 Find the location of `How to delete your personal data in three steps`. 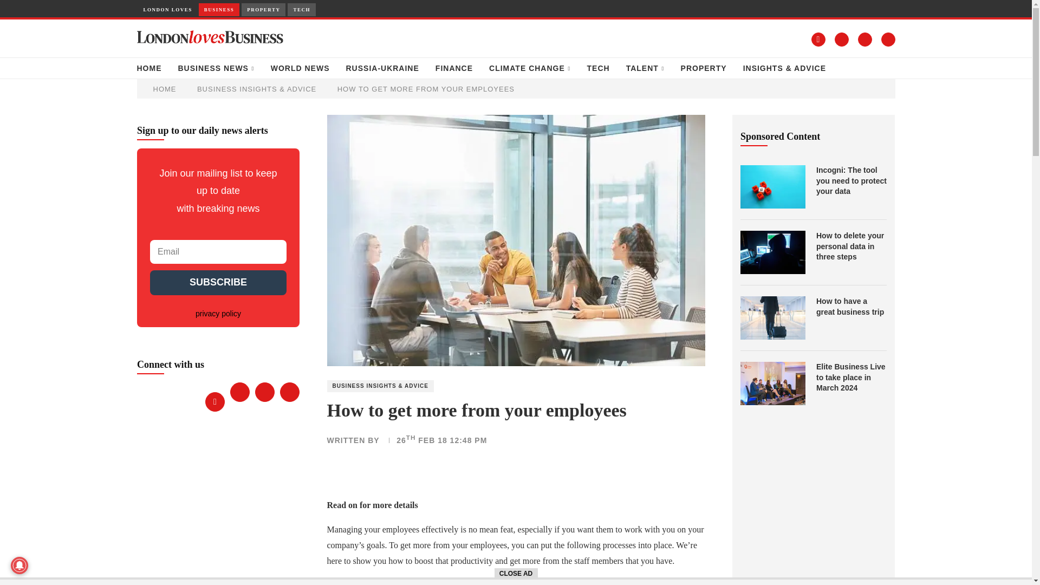

How to delete your personal data in three steps is located at coordinates (772, 252).